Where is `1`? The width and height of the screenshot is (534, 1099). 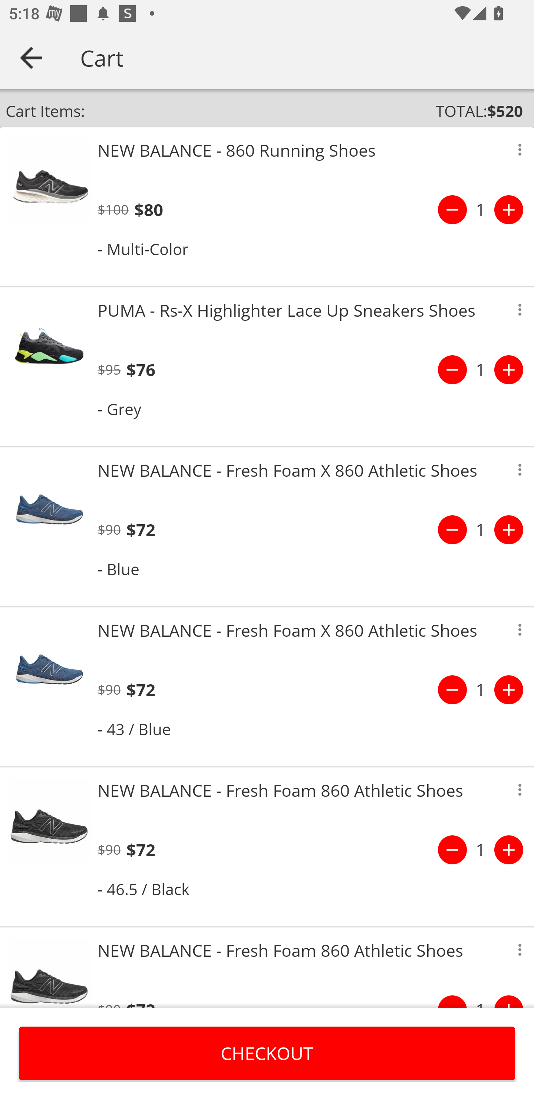
1 is located at coordinates (481, 690).